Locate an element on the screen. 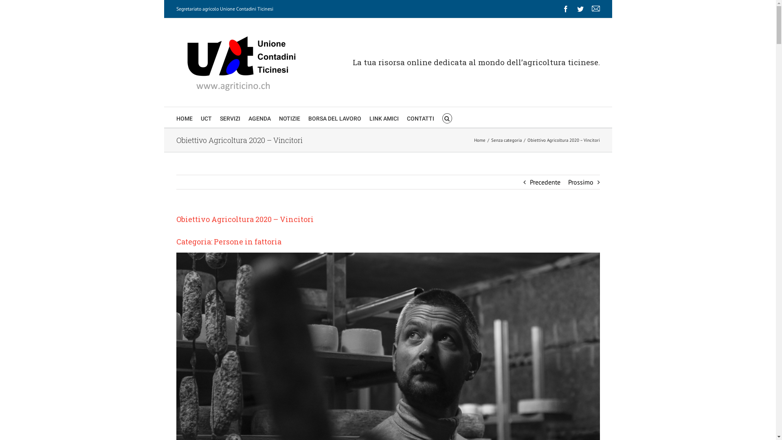 The width and height of the screenshot is (782, 440). SERVIZI is located at coordinates (230, 117).